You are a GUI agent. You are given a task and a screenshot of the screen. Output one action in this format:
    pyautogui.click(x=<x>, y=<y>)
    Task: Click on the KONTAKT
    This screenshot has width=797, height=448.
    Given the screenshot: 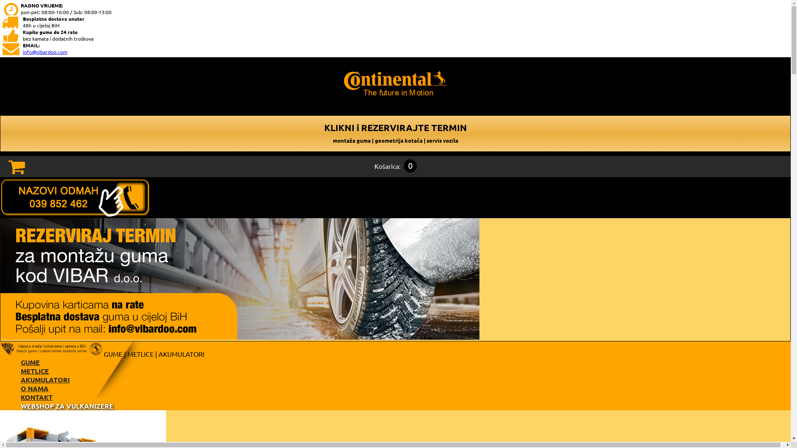 What is the action you would take?
    pyautogui.click(x=37, y=397)
    